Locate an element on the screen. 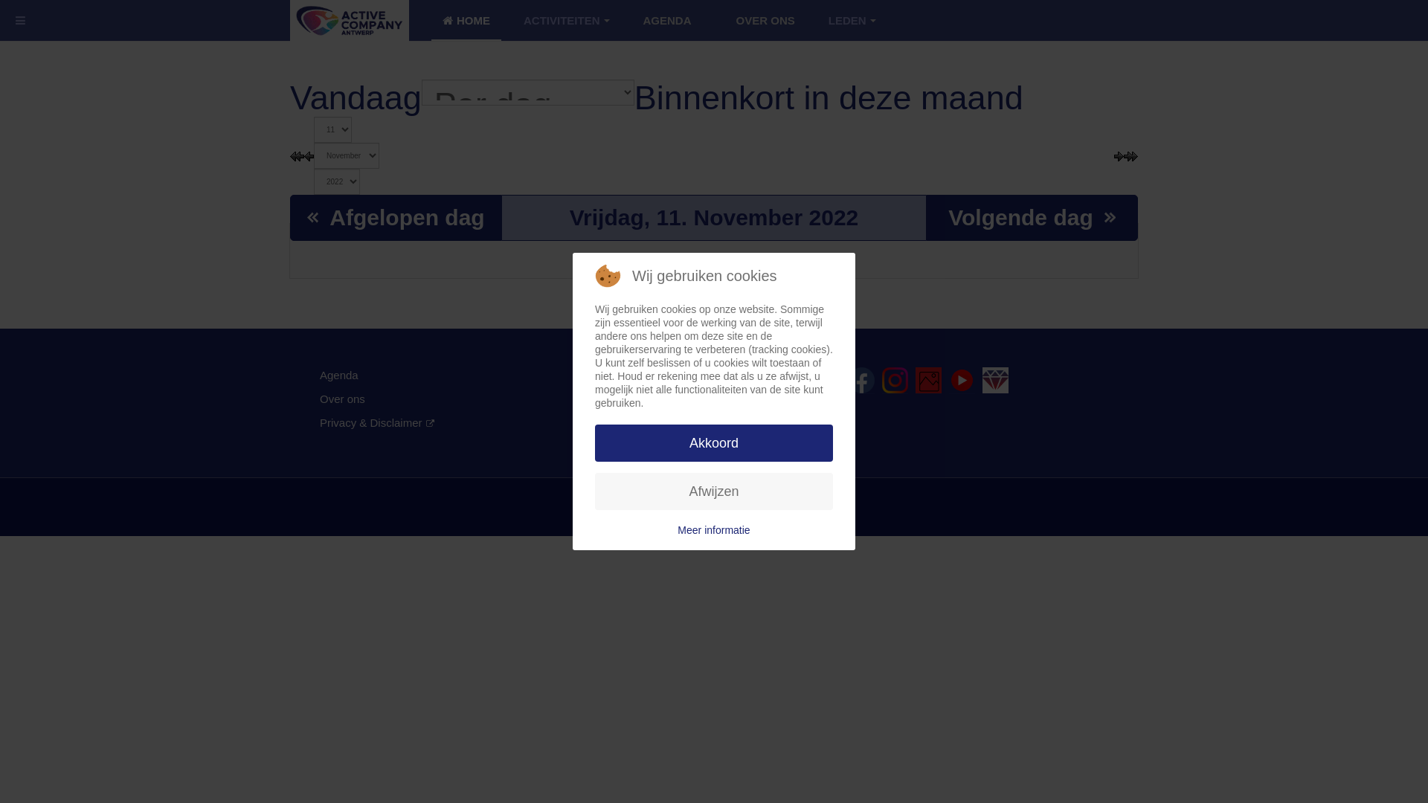  Afwijzen is located at coordinates (714, 491).